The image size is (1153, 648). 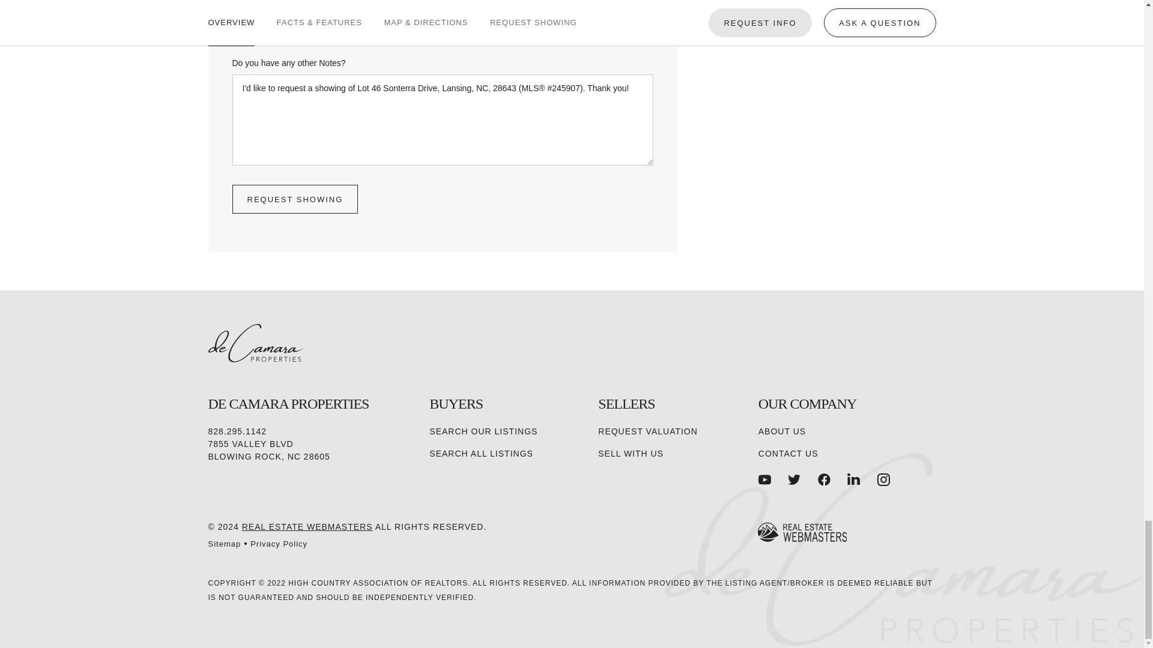 I want to click on FACEBOOK, so click(x=824, y=480).